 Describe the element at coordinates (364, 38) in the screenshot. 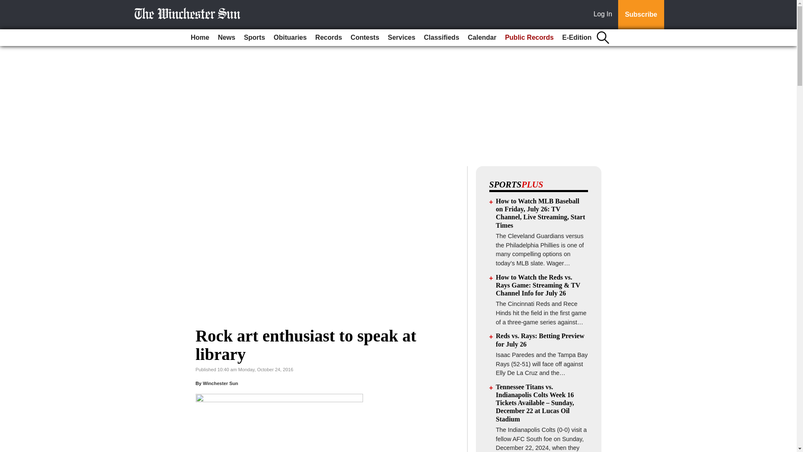

I see `Contests` at that location.